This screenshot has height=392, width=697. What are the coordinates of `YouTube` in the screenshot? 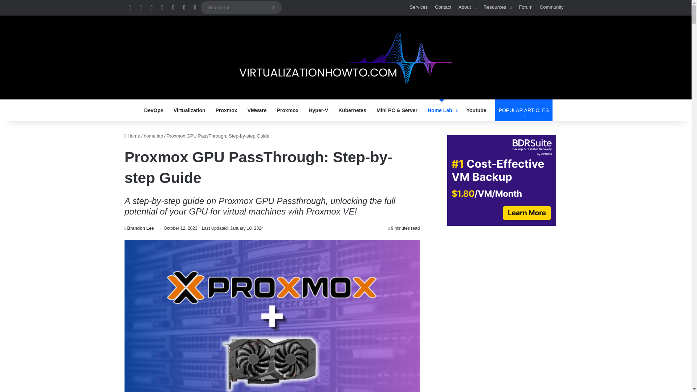 It's located at (173, 8).